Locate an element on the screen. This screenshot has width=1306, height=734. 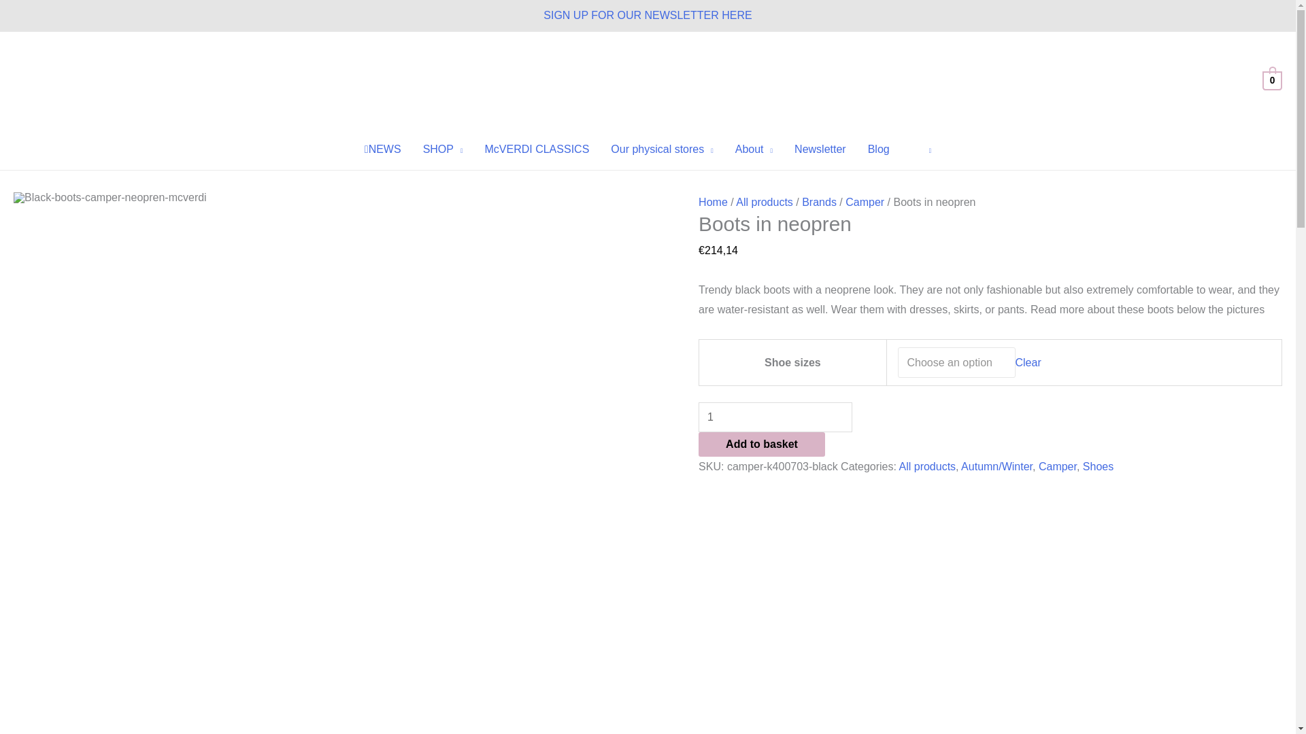
0 is located at coordinates (1272, 80).